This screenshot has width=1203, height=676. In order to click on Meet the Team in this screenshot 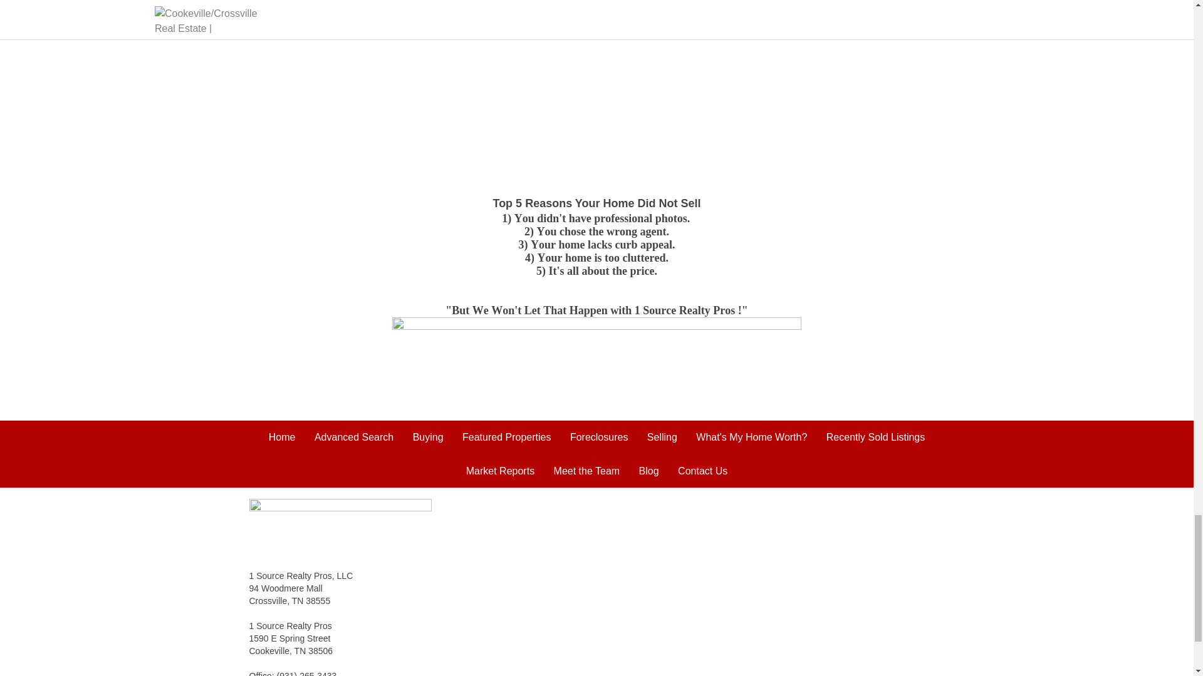, I will do `click(586, 471)`.